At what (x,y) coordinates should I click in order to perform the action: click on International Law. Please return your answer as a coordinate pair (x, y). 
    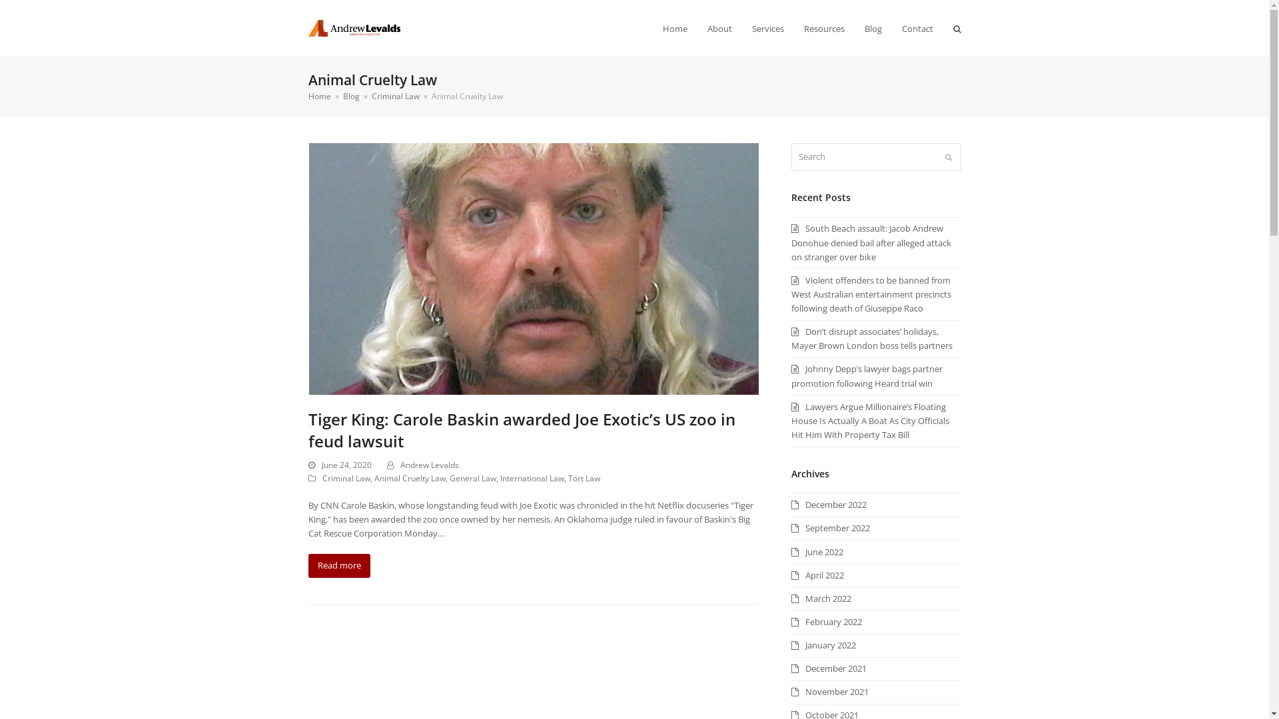
    Looking at the image, I should click on (532, 478).